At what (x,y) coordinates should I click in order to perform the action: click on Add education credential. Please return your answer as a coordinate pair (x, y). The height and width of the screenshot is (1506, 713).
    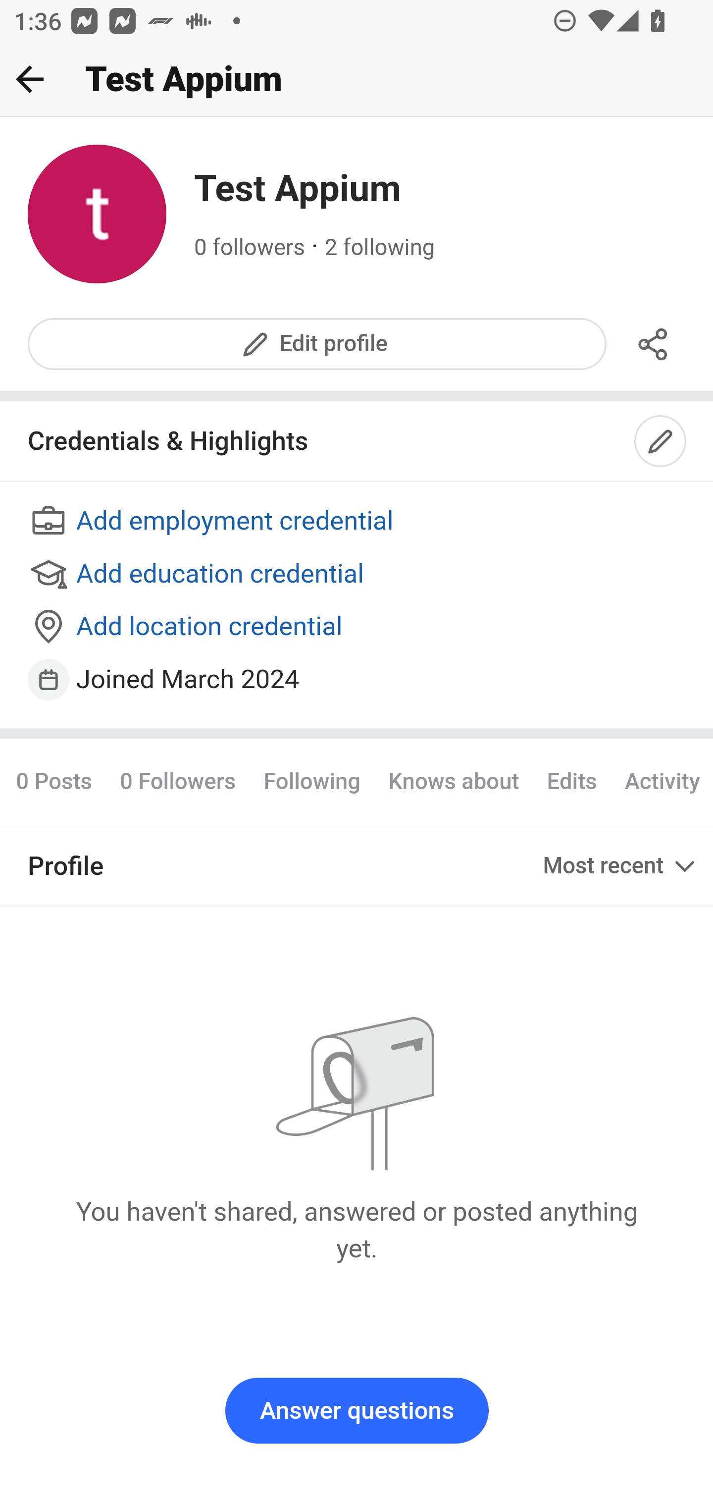
    Looking at the image, I should click on (357, 575).